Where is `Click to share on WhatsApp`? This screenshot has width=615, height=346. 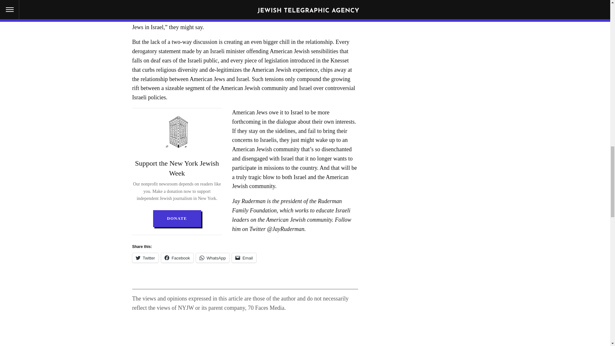
Click to share on WhatsApp is located at coordinates (213, 258).